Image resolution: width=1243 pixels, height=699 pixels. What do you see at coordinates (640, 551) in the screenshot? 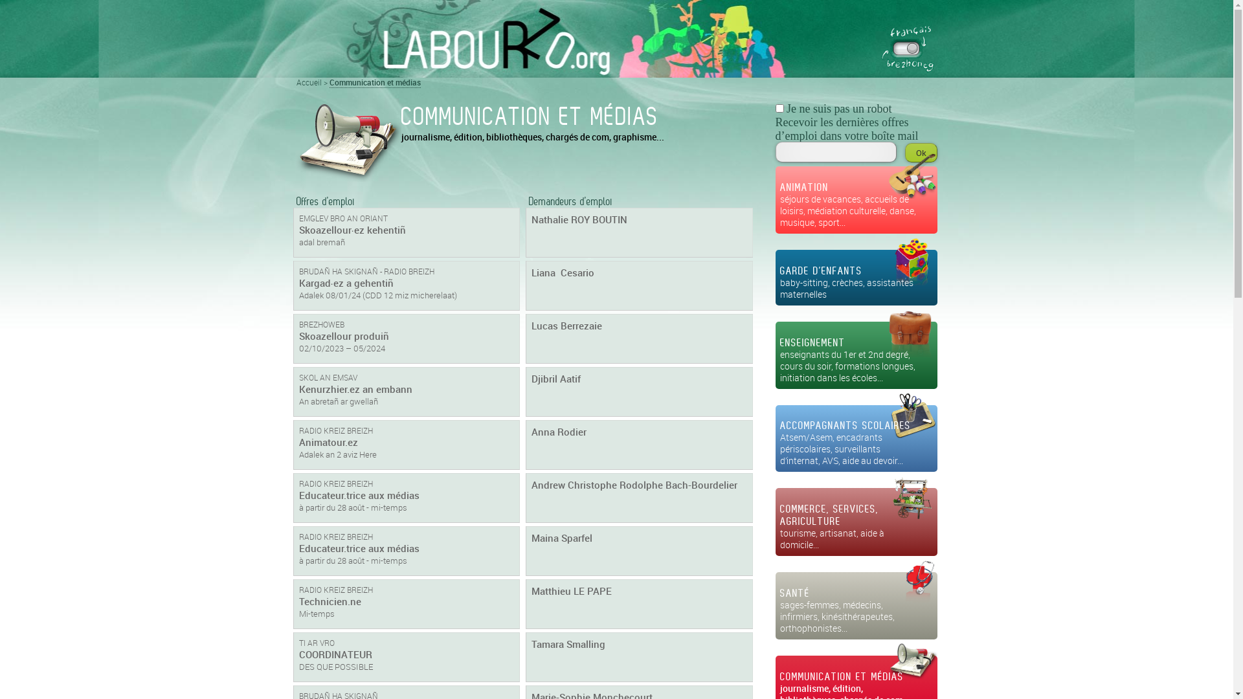
I see `Maina Sparfel` at bounding box center [640, 551].